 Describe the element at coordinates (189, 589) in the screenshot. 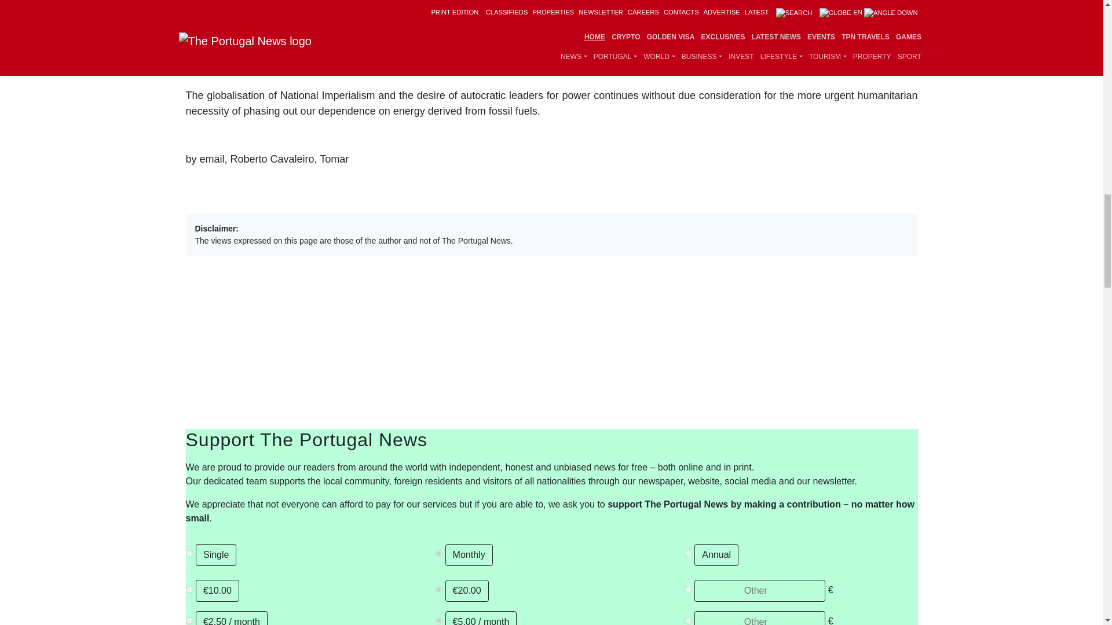

I see `10` at that location.